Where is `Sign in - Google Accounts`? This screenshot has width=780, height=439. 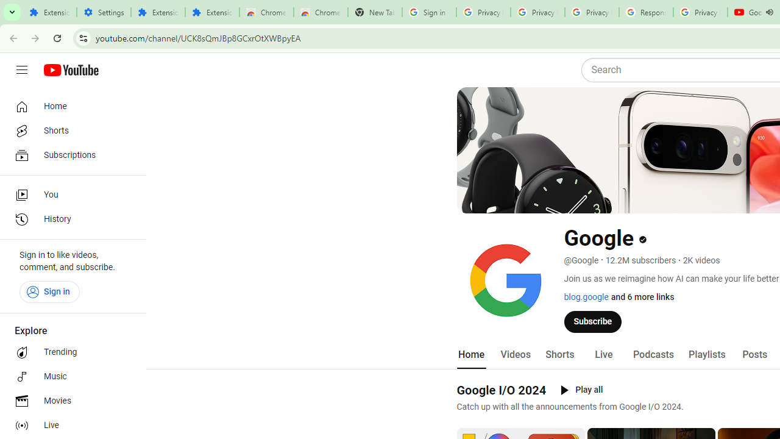 Sign in - Google Accounts is located at coordinates (429, 12).